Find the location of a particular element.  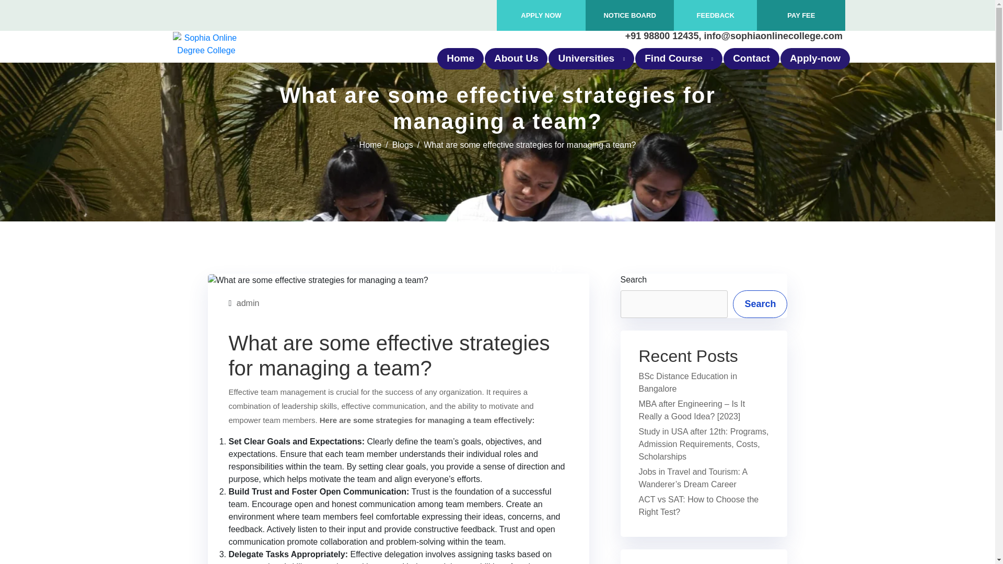

Find Course is located at coordinates (679, 58).